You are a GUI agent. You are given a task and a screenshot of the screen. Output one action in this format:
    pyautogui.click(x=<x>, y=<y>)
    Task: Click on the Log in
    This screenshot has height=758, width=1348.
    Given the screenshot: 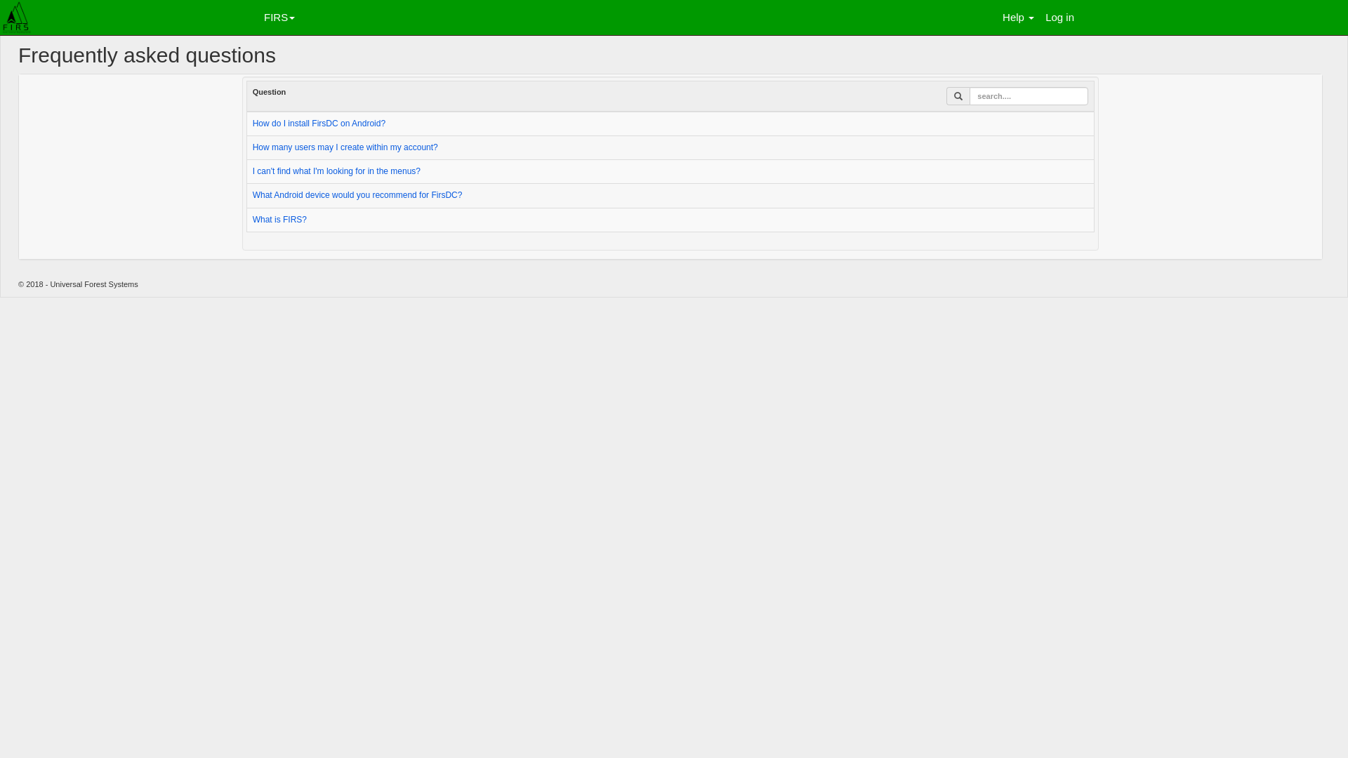 What is the action you would take?
    pyautogui.click(x=1064, y=18)
    